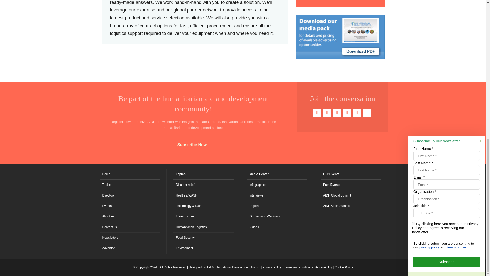  I want to click on Instagram, so click(366, 112).